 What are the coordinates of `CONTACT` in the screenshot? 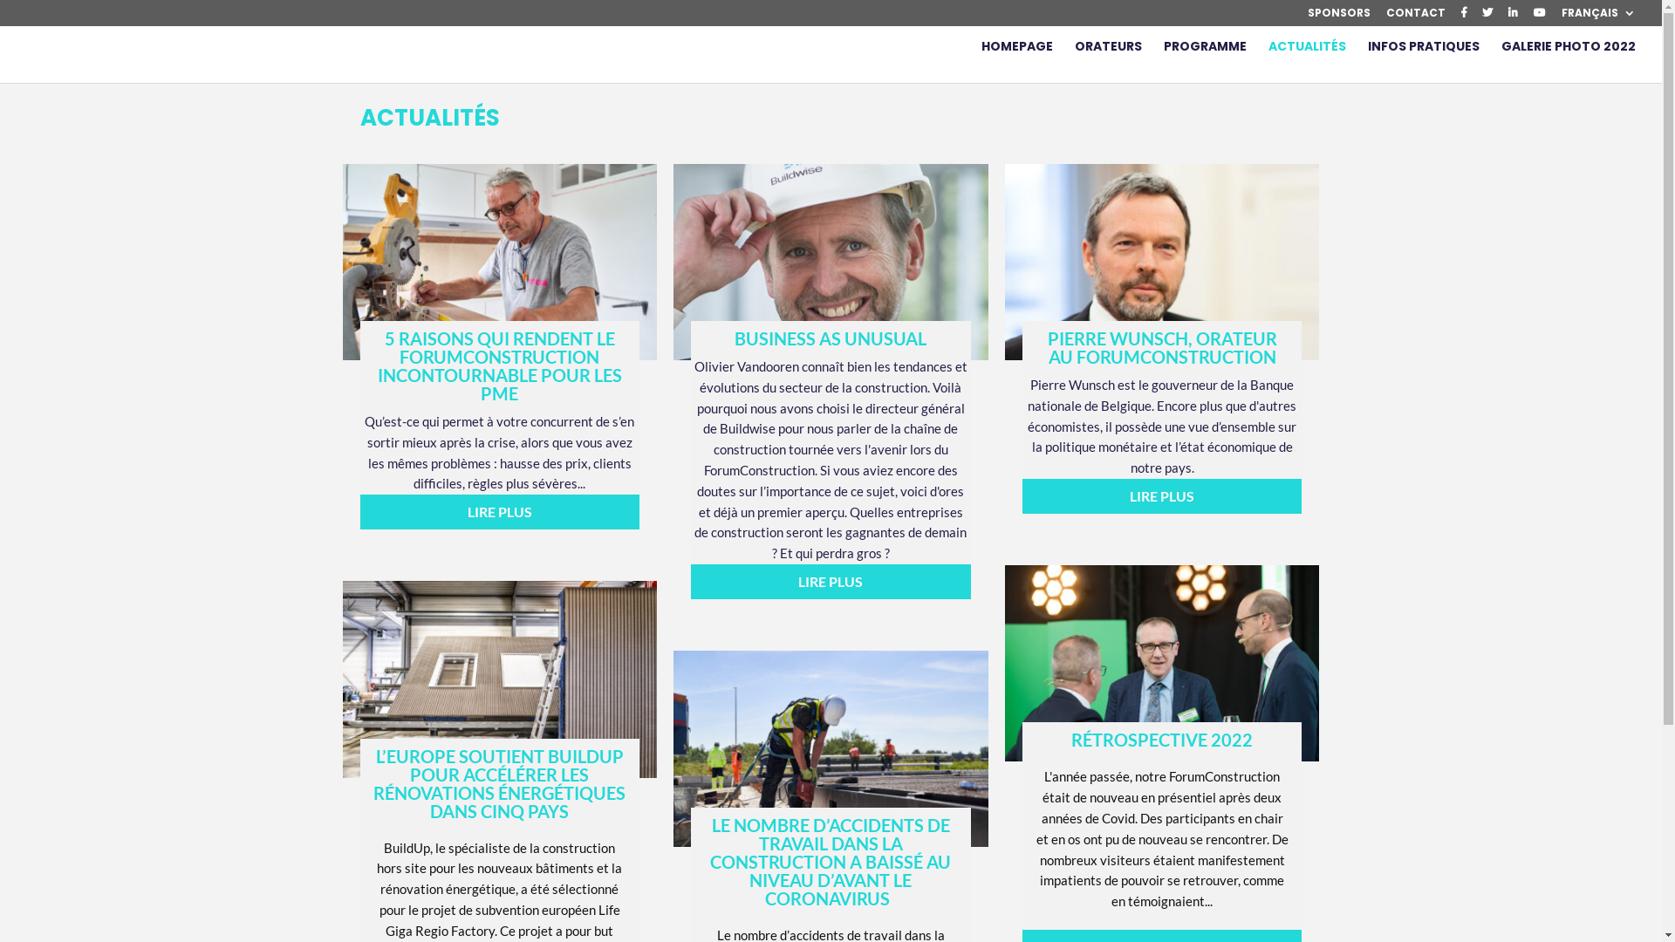 It's located at (1416, 17).